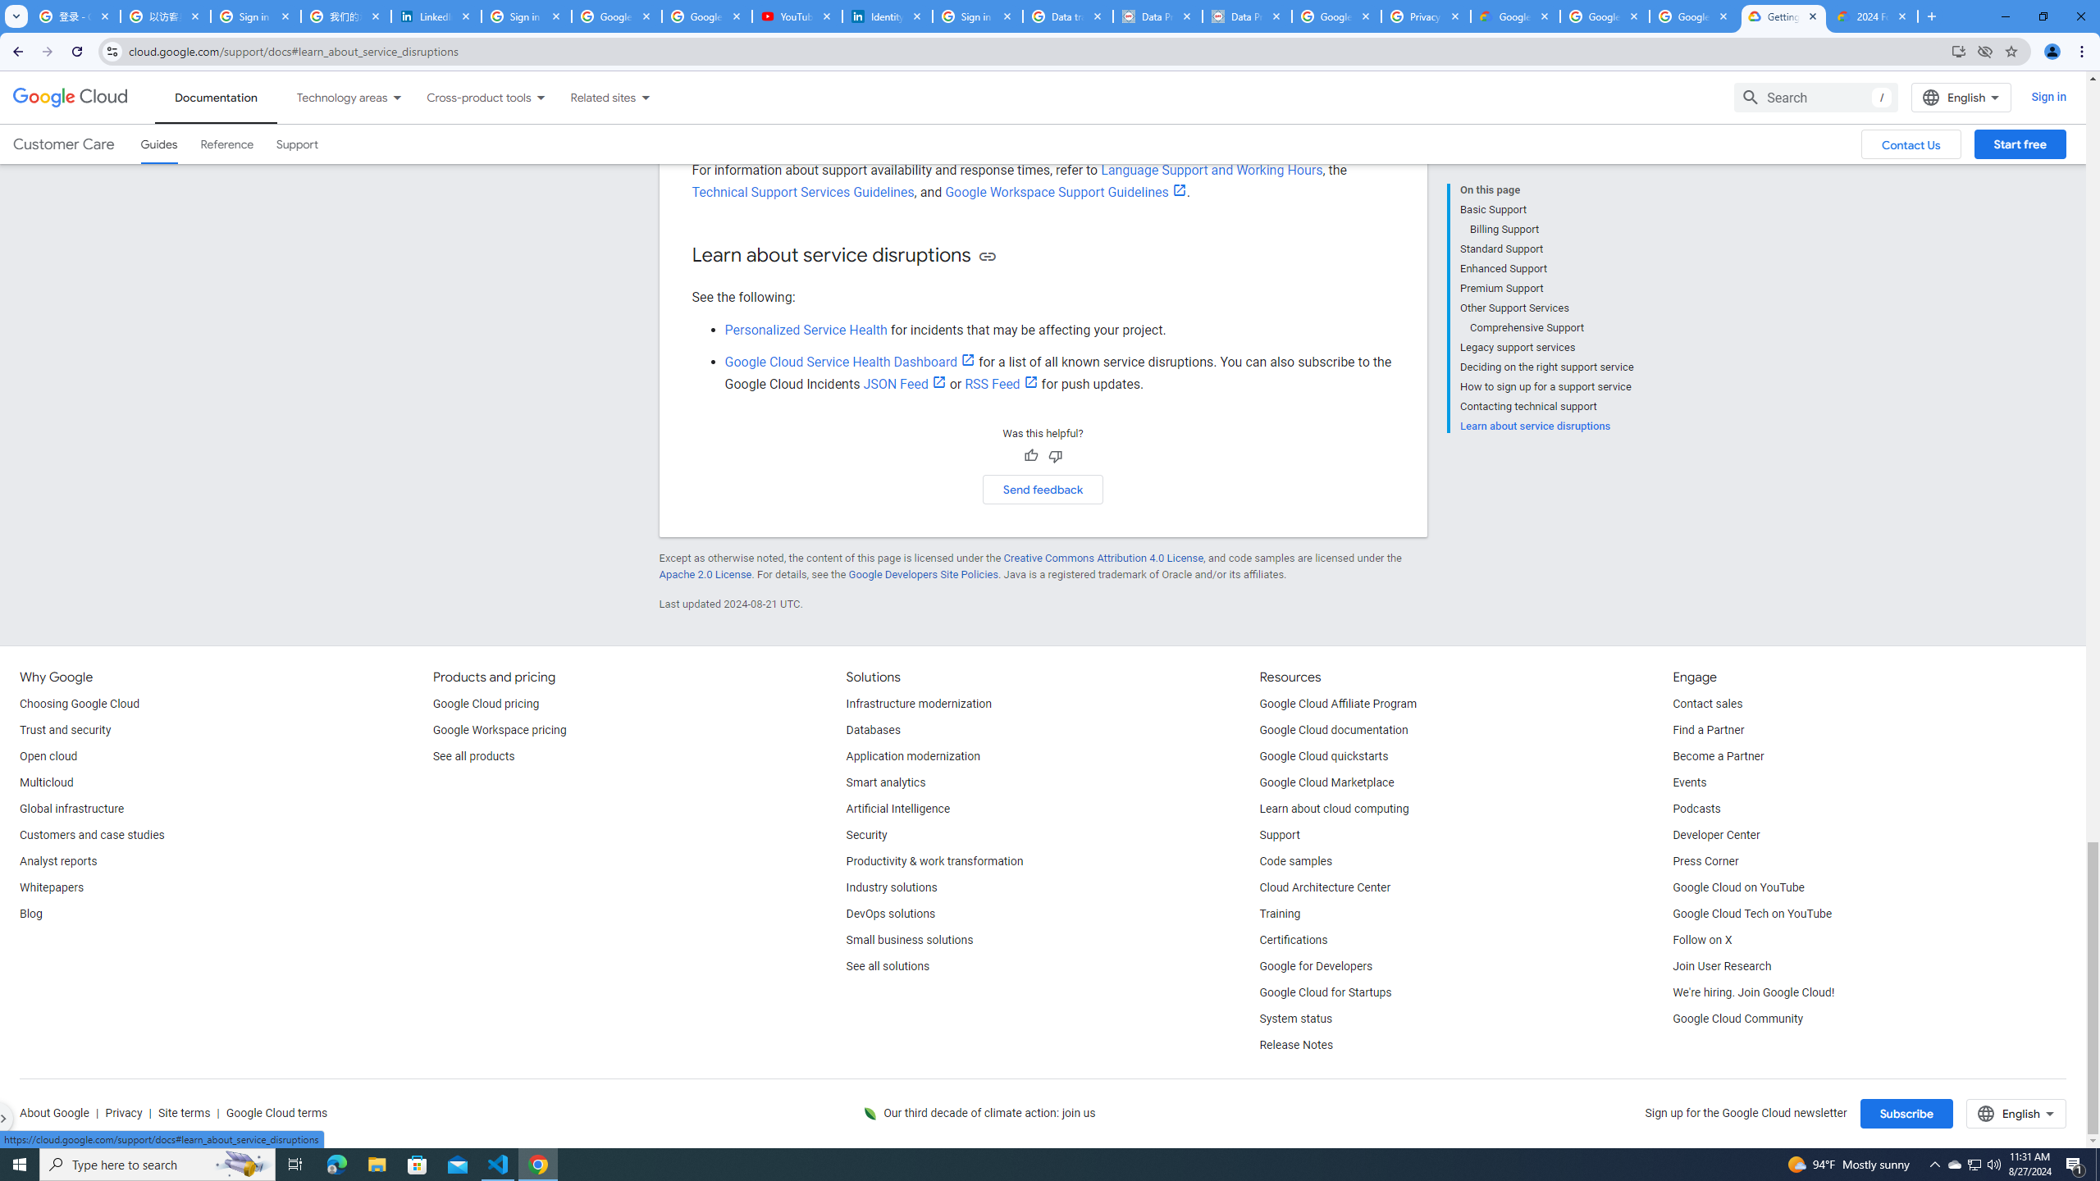 The image size is (2100, 1181). Describe the element at coordinates (919, 704) in the screenshot. I see `Infrastructure modernization` at that location.